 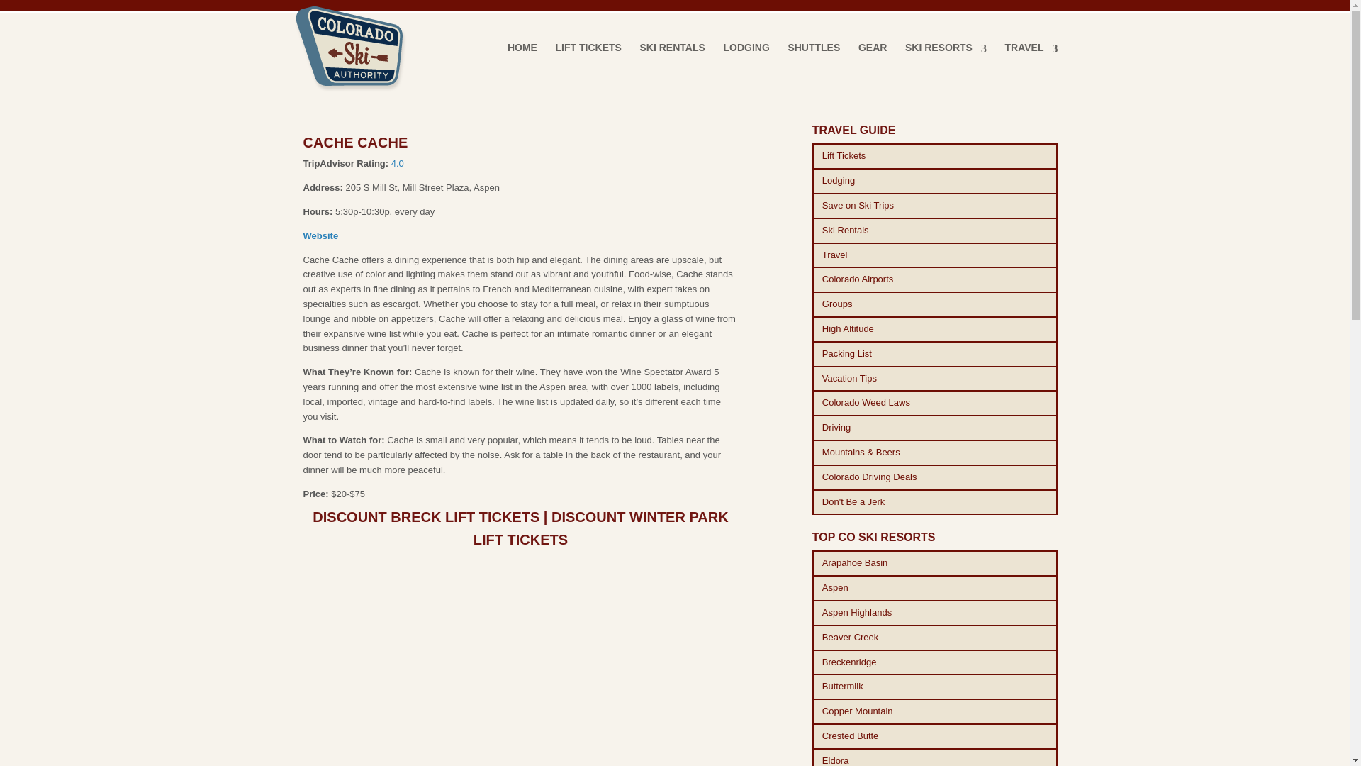 I want to click on Lift Tickets, so click(x=936, y=156).